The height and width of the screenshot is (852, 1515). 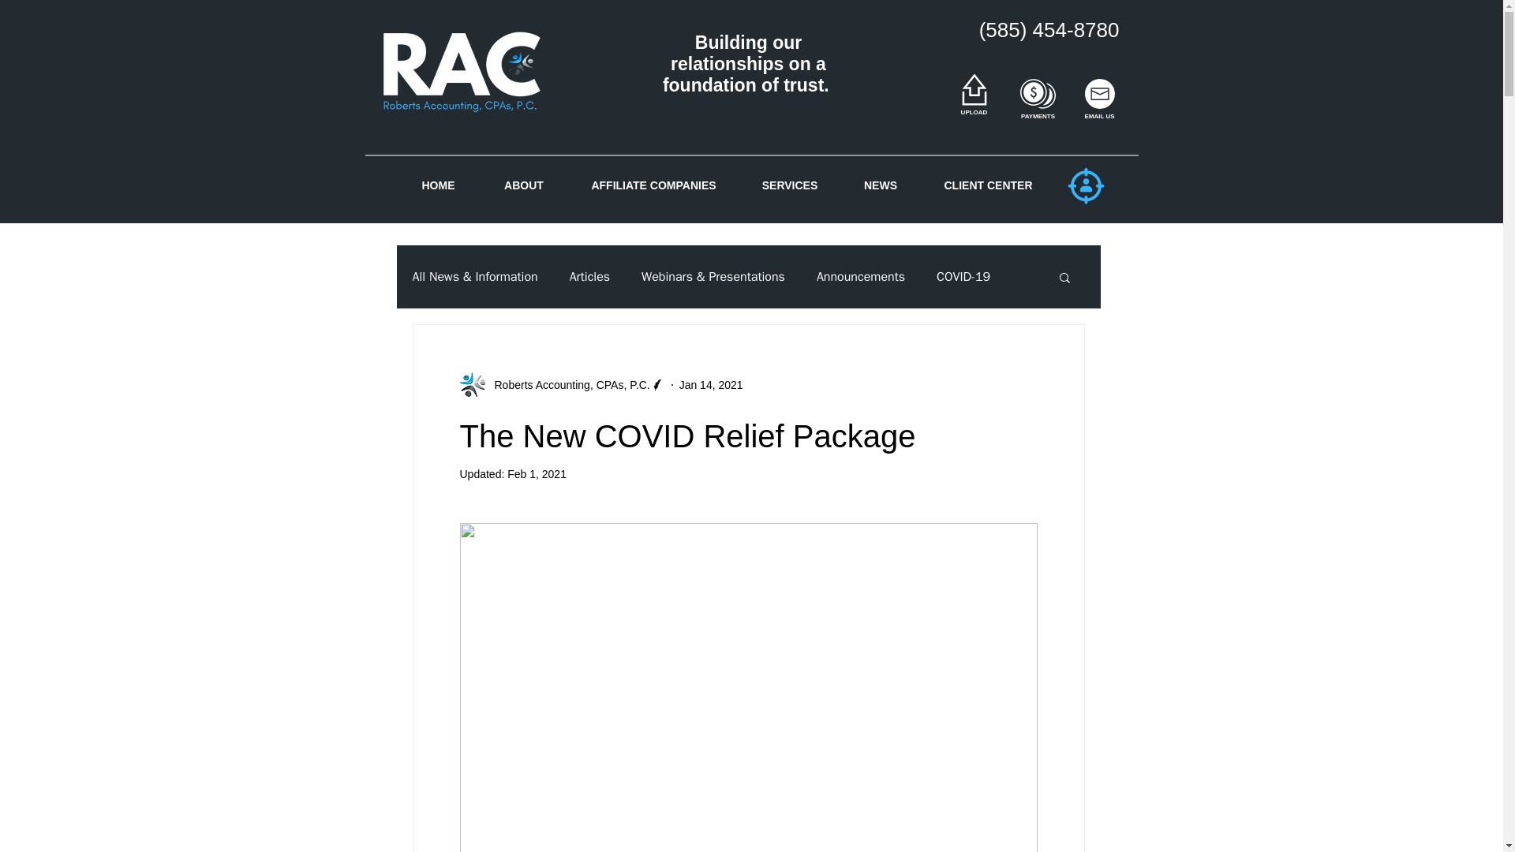 What do you see at coordinates (791, 185) in the screenshot?
I see `SERVICES` at bounding box center [791, 185].